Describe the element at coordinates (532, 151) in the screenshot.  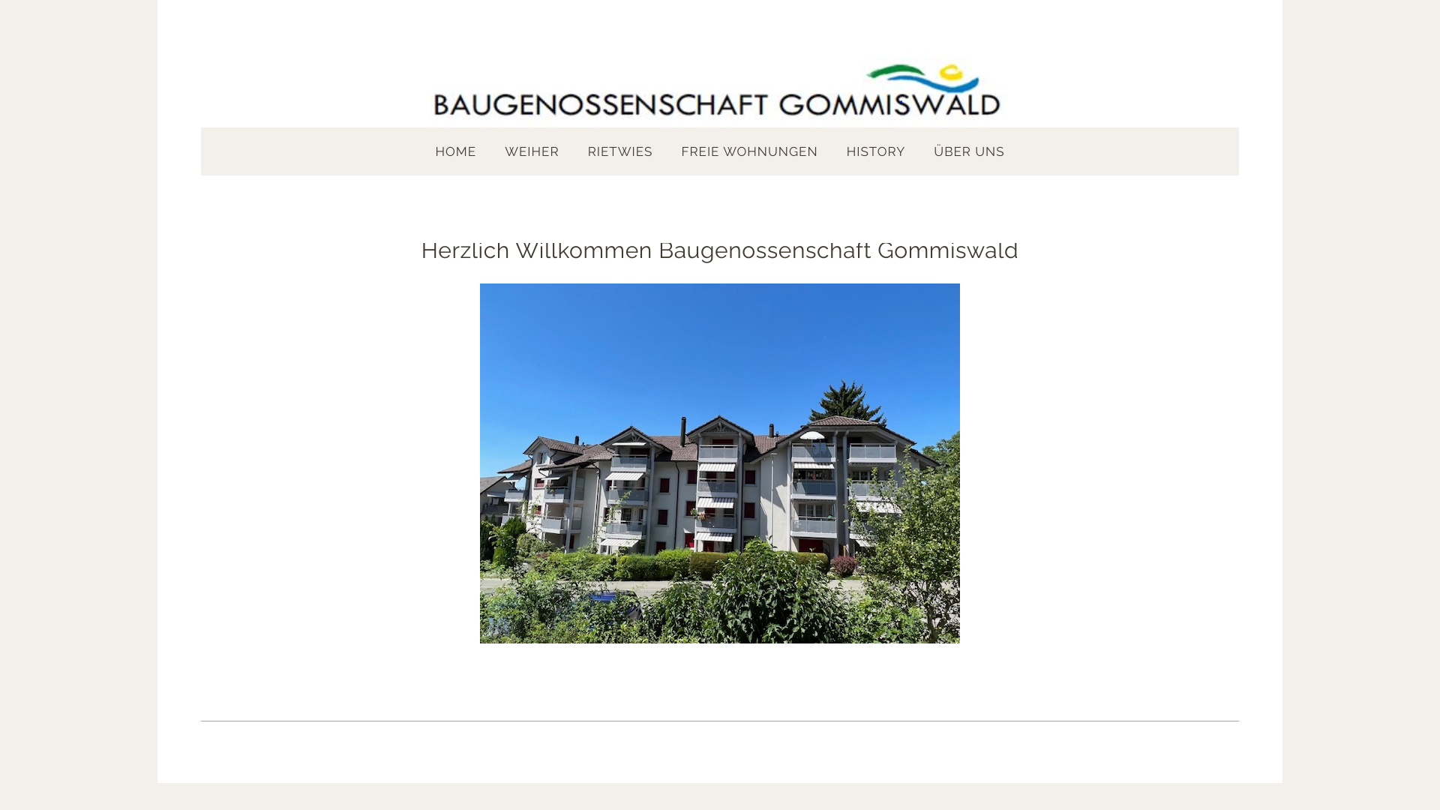
I see `WEIHER` at that location.